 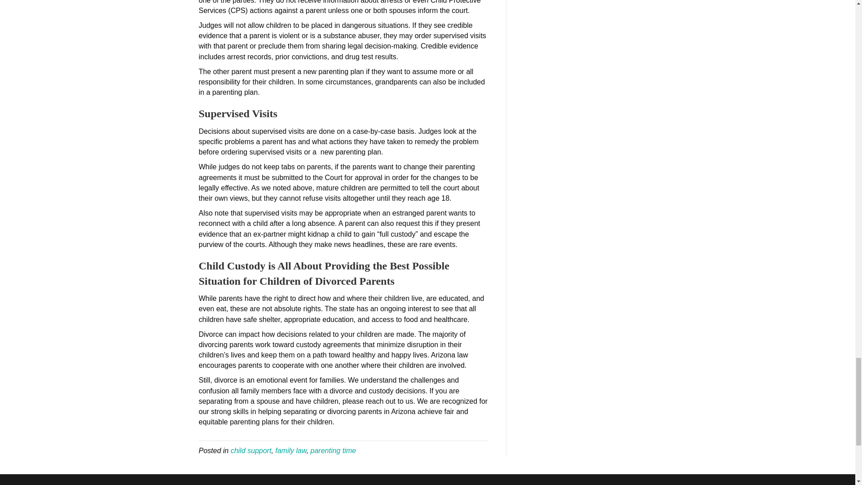 What do you see at coordinates (290, 450) in the screenshot?
I see `family law` at bounding box center [290, 450].